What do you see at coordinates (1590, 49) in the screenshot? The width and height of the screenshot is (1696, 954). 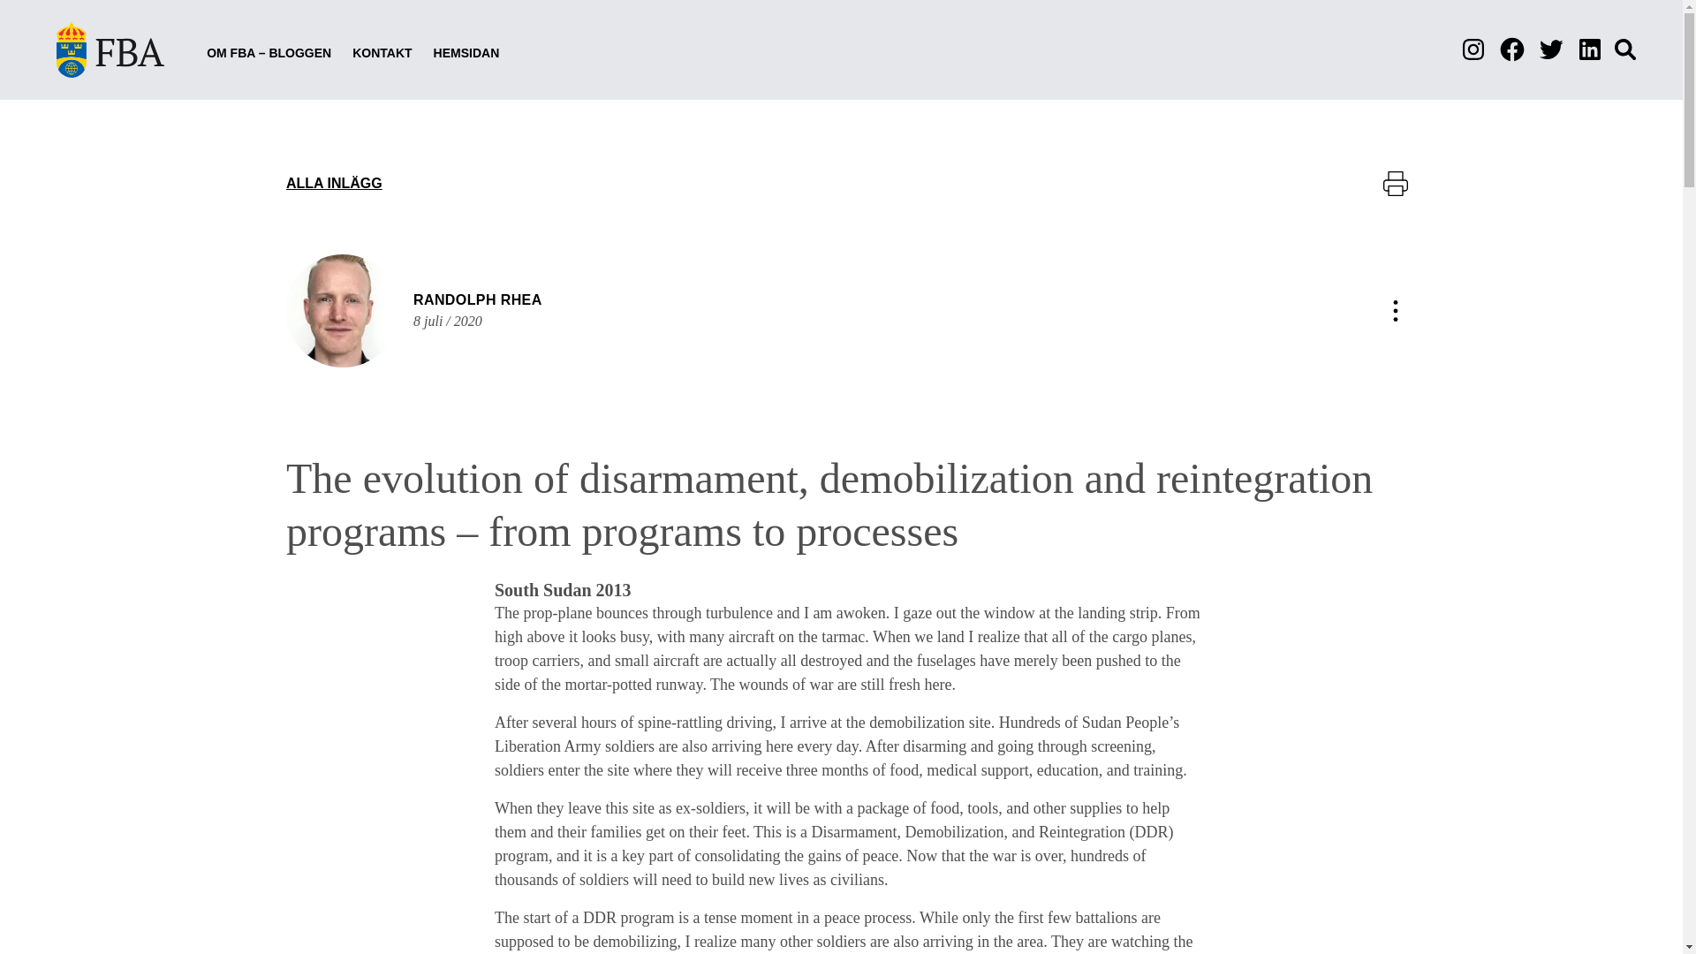 I see `LinkedIn` at bounding box center [1590, 49].